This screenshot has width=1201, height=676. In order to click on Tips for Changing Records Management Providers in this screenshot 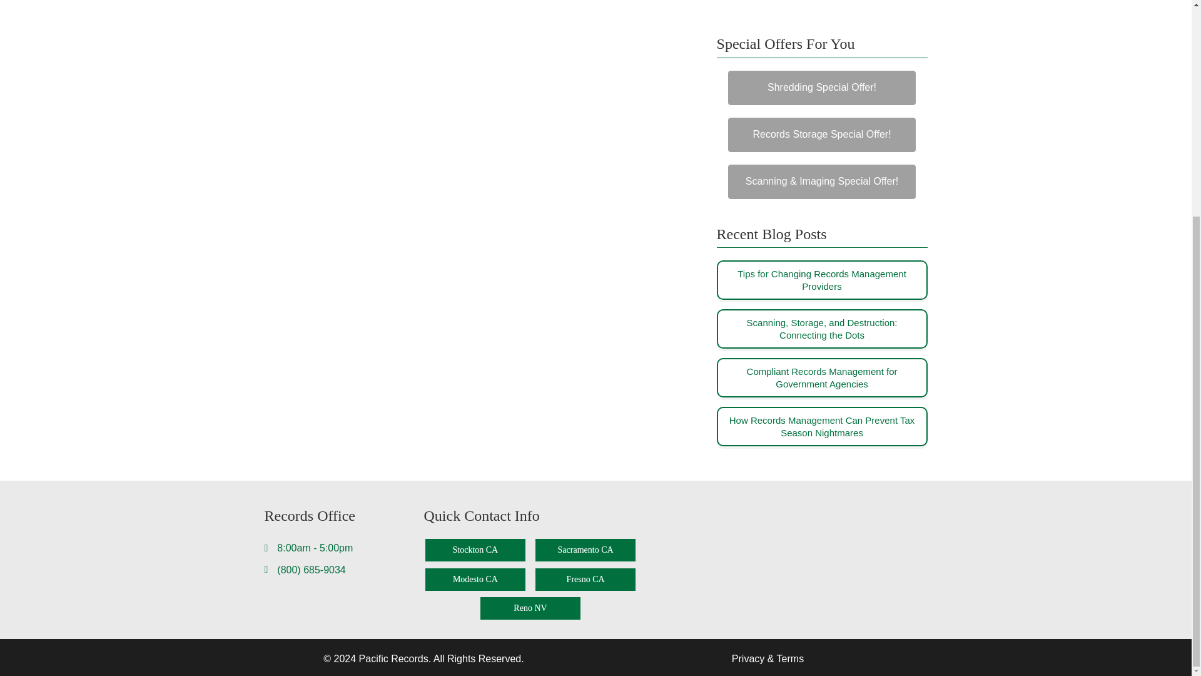, I will do `click(822, 279)`.